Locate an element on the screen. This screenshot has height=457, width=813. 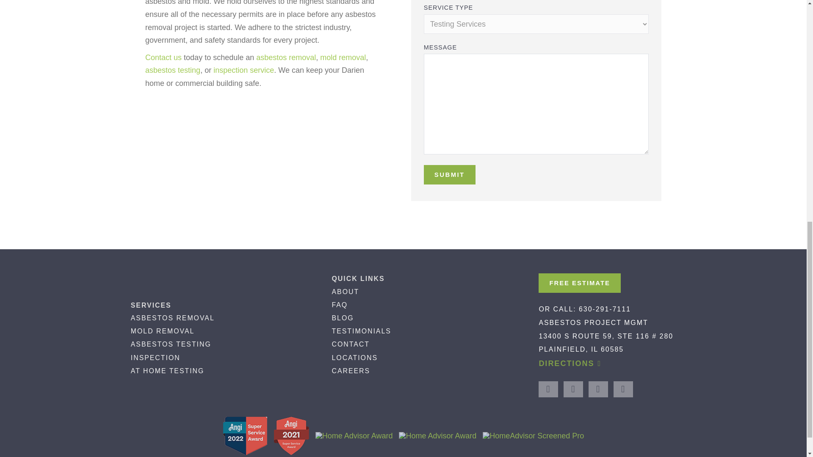
asbestos testing is located at coordinates (173, 70).